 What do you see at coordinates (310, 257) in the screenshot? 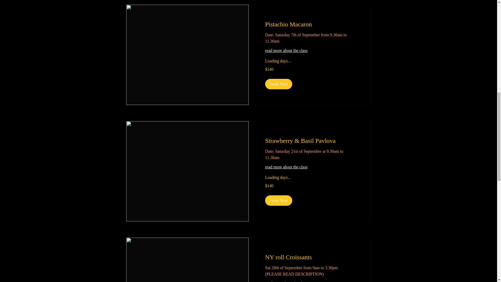
I see `NY roll Croissants` at bounding box center [310, 257].